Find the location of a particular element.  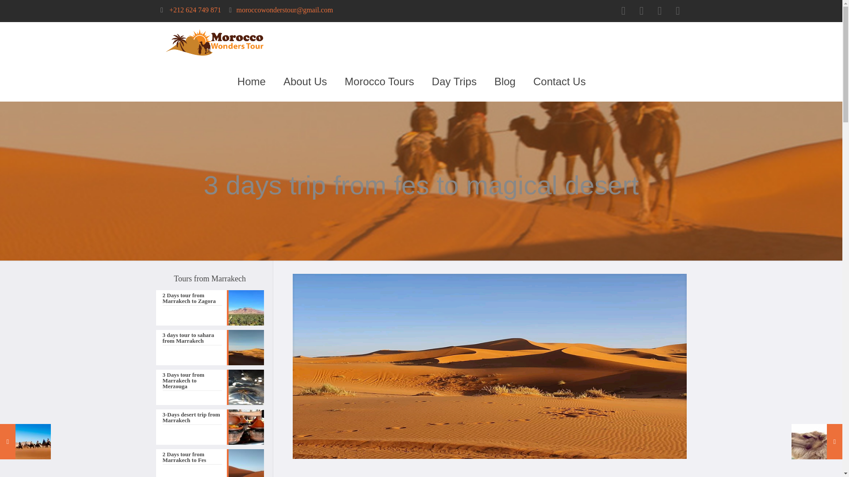

Morocco Tours is located at coordinates (379, 82).